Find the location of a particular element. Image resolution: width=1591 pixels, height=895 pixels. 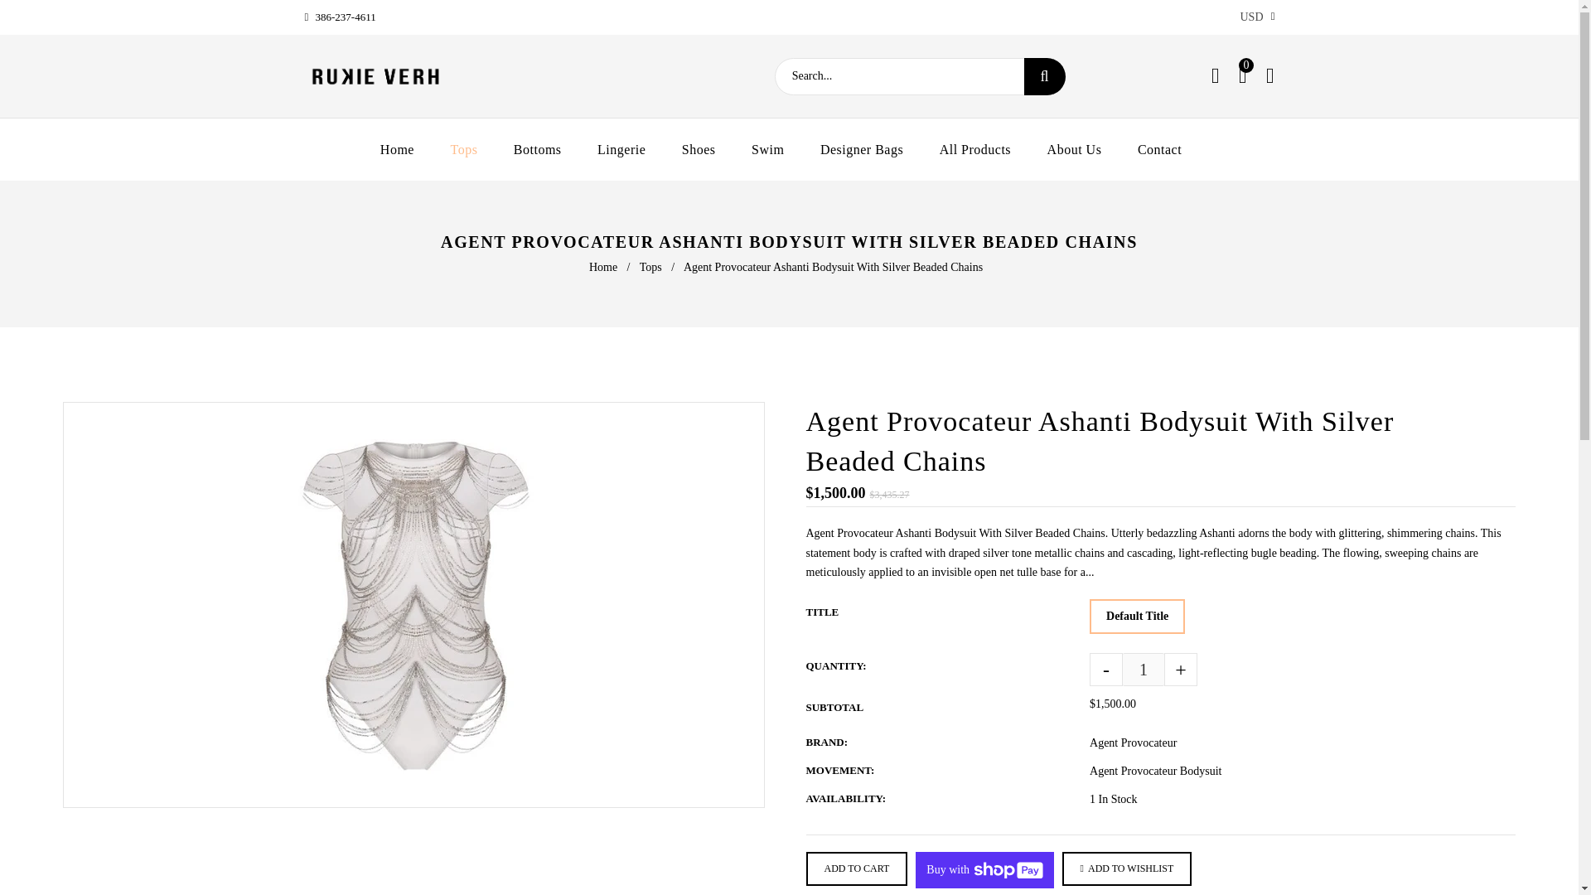

All Products is located at coordinates (974, 149).